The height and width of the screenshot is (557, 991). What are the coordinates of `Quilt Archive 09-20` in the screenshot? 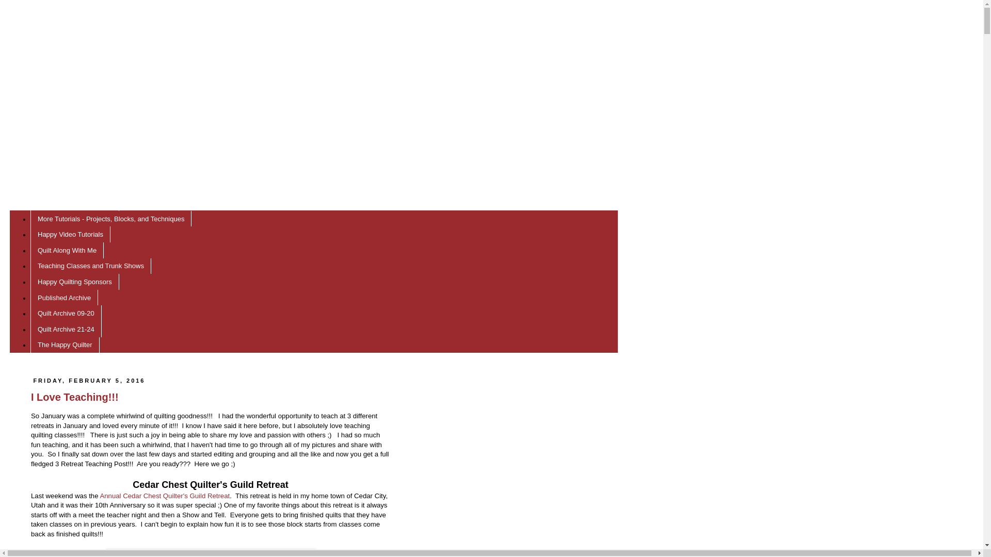 It's located at (66, 313).